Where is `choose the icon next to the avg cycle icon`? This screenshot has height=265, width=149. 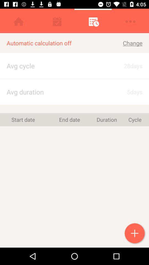
choose the icon next to the avg cycle icon is located at coordinates (128, 92).